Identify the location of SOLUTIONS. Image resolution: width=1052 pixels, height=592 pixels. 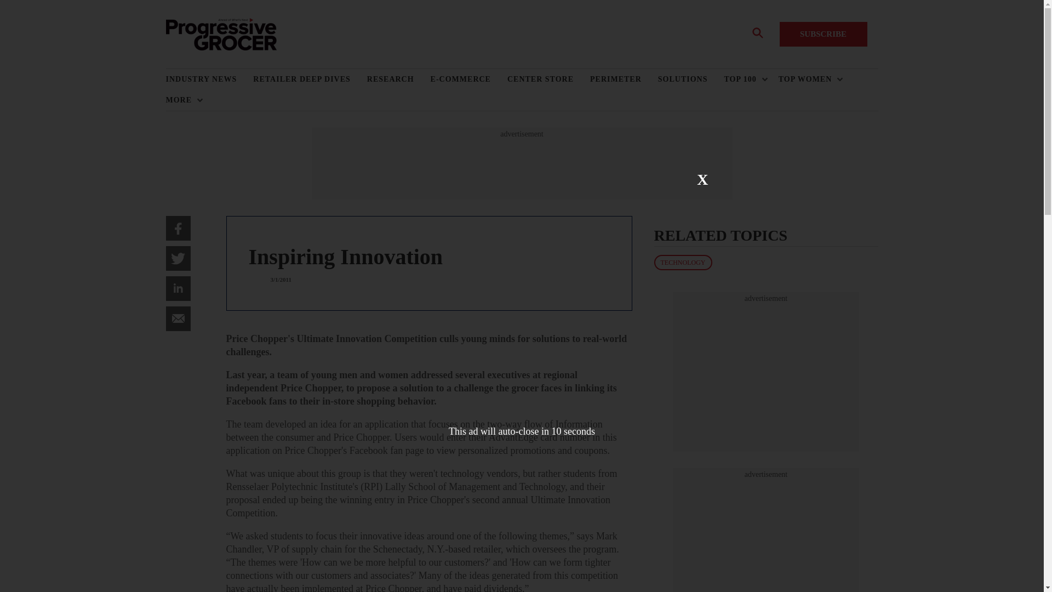
(691, 79).